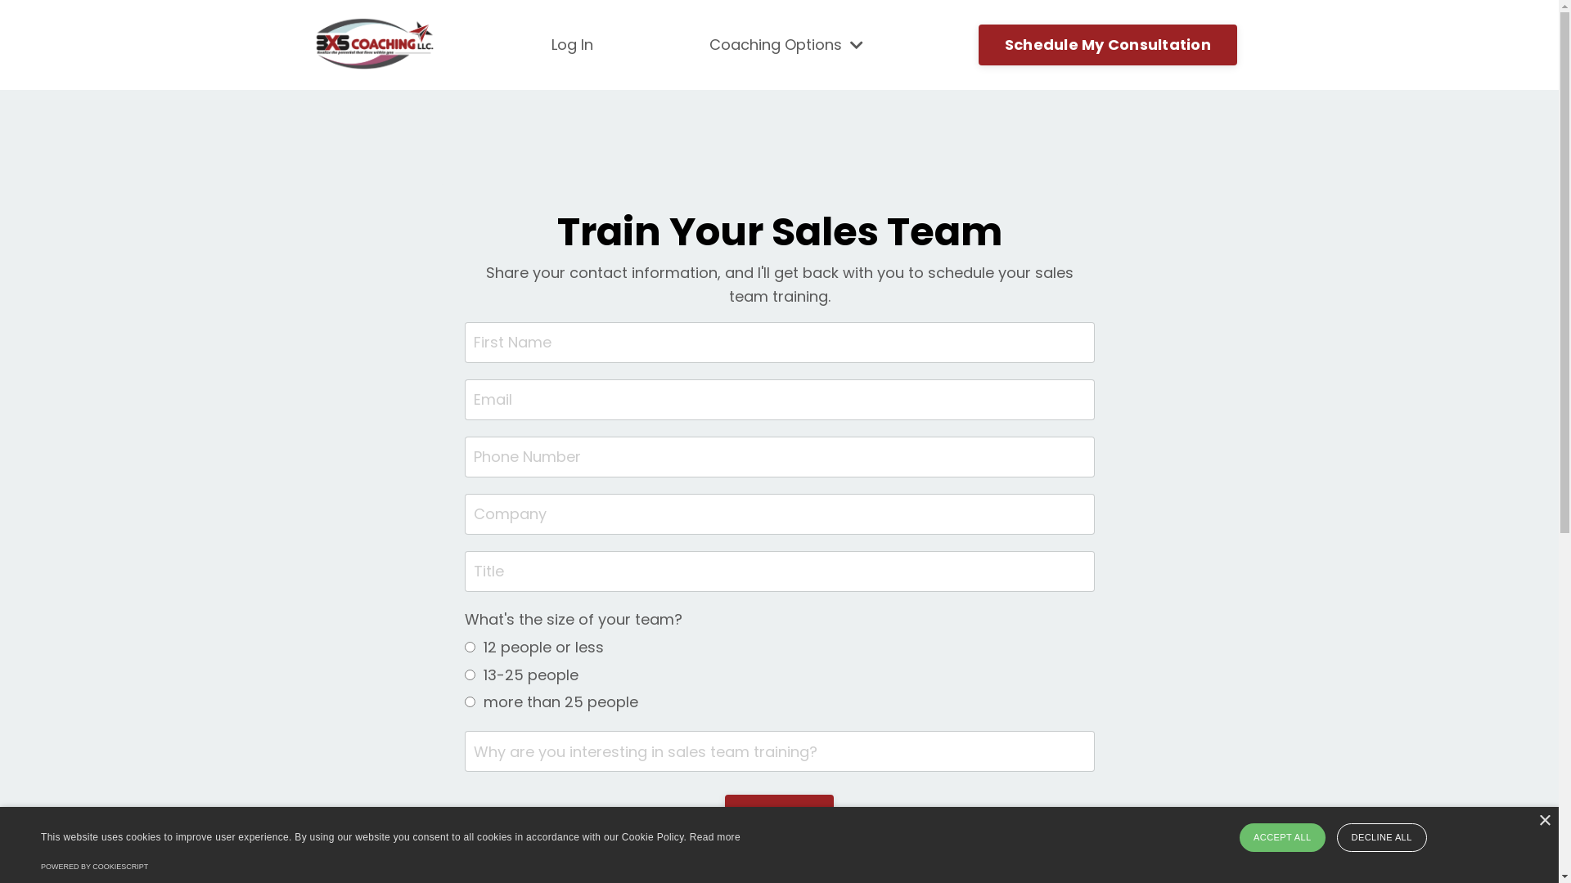 This screenshot has width=1571, height=883. Describe the element at coordinates (780, 815) in the screenshot. I see `Submit` at that location.